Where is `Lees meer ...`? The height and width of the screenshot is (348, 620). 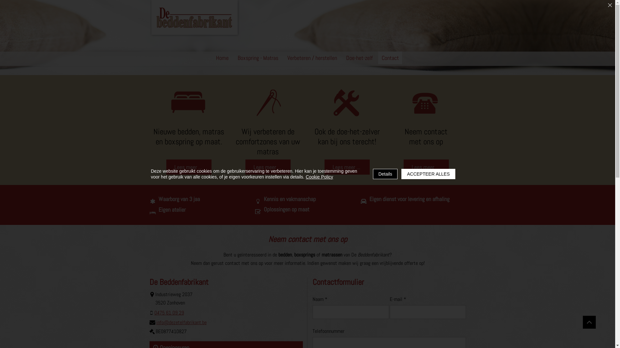 Lees meer ... is located at coordinates (268, 167).